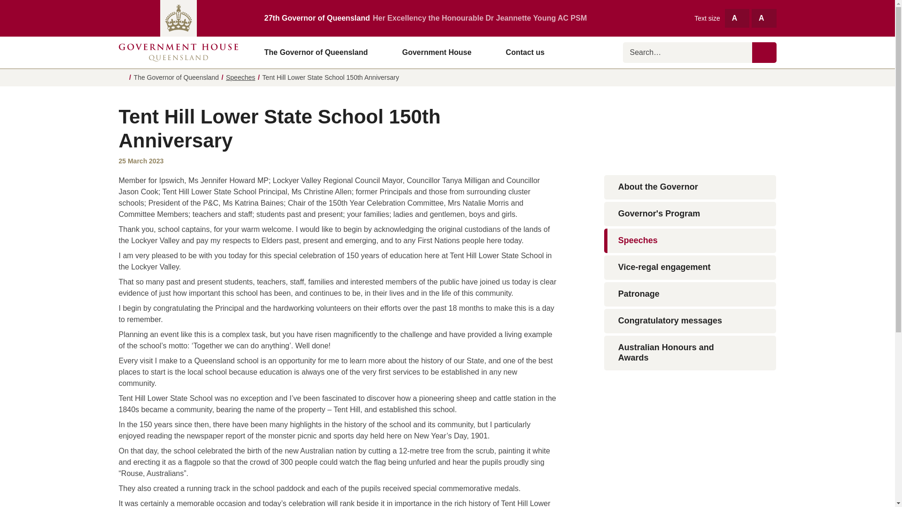 Image resolution: width=902 pixels, height=507 pixels. I want to click on Australian Honours and Awards, so click(691, 353).